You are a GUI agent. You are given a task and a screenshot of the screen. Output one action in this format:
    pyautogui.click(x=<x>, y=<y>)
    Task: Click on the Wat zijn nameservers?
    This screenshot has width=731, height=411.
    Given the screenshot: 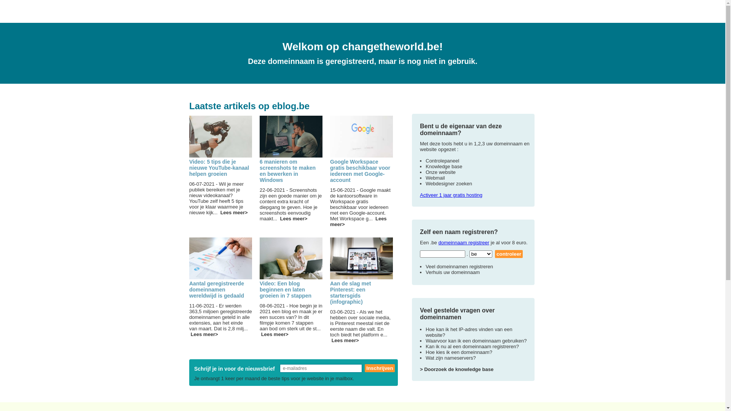 What is the action you would take?
    pyautogui.click(x=451, y=358)
    